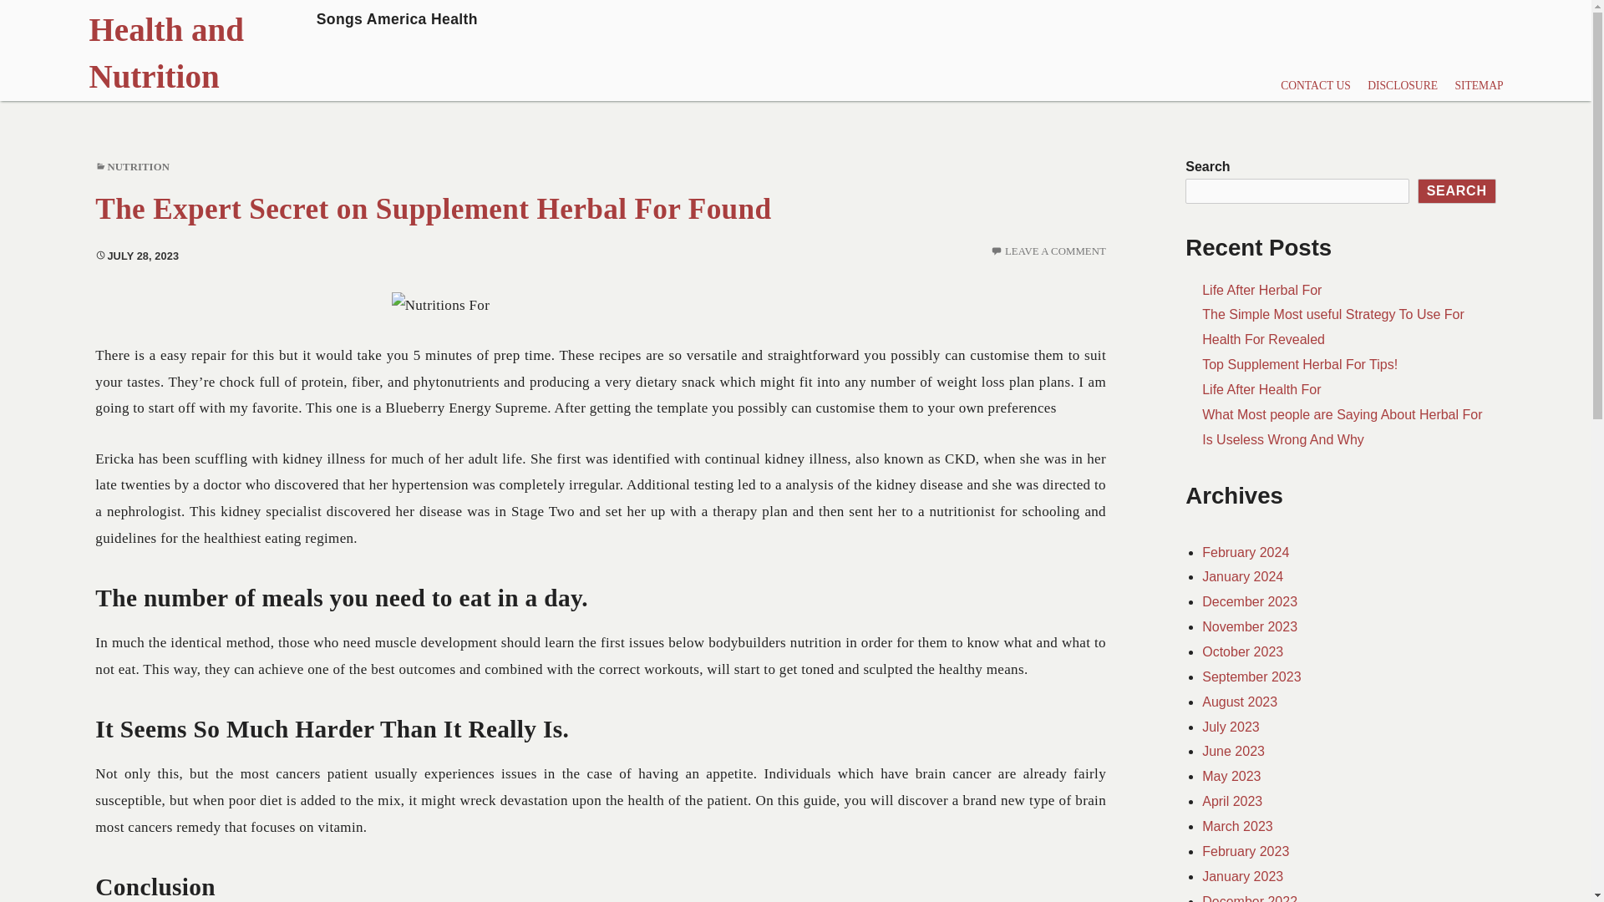 This screenshot has width=1604, height=902. Describe the element at coordinates (1299, 364) in the screenshot. I see `April 2023` at that location.